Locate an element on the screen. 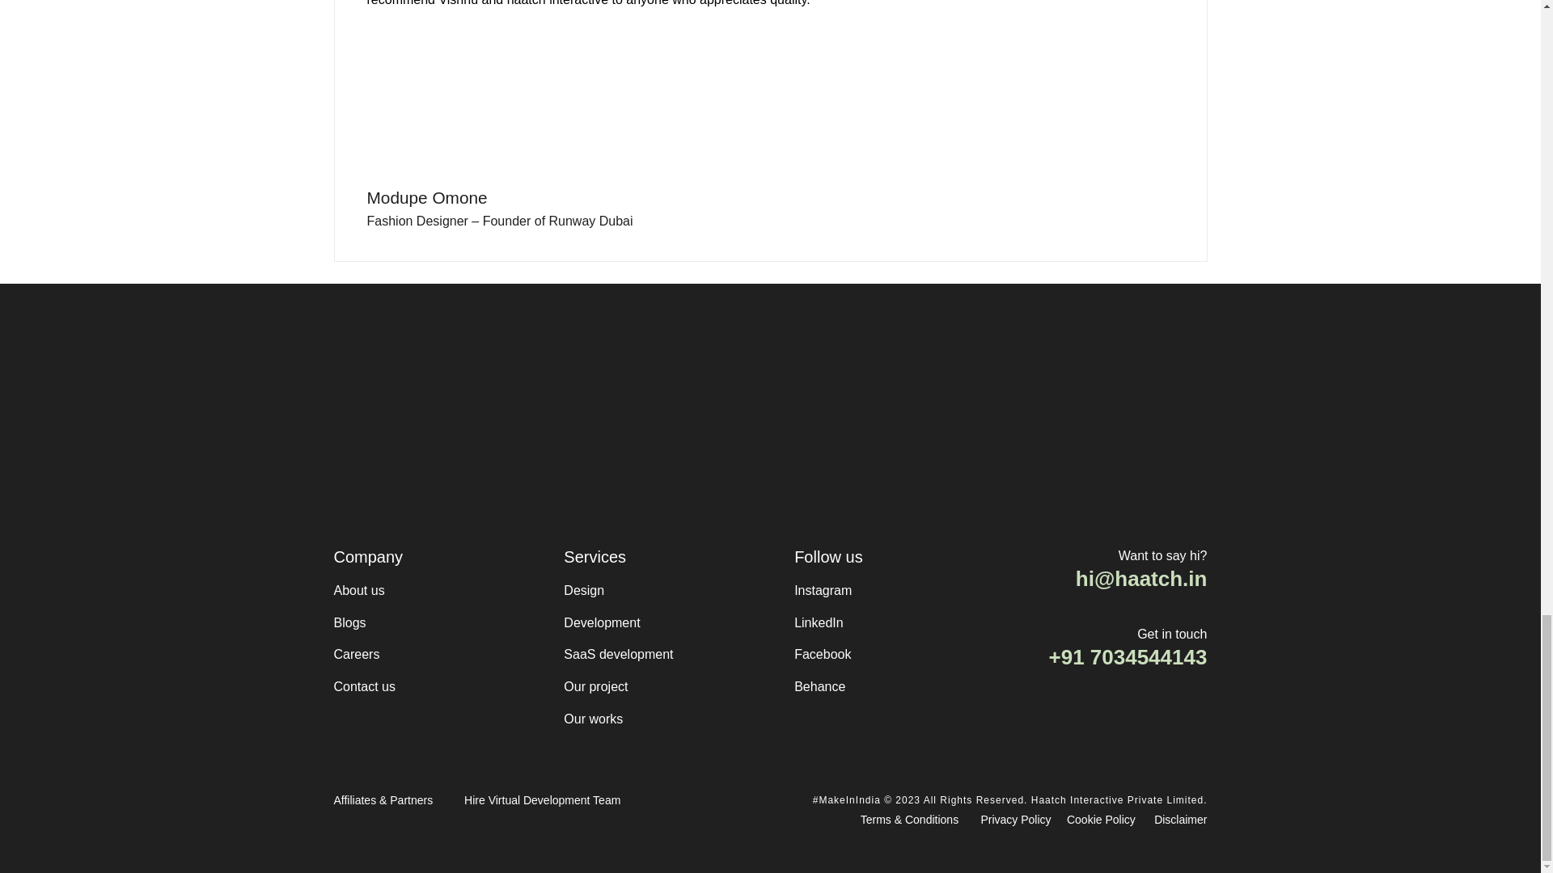 The width and height of the screenshot is (1553, 873). Contact us is located at coordinates (364, 687).